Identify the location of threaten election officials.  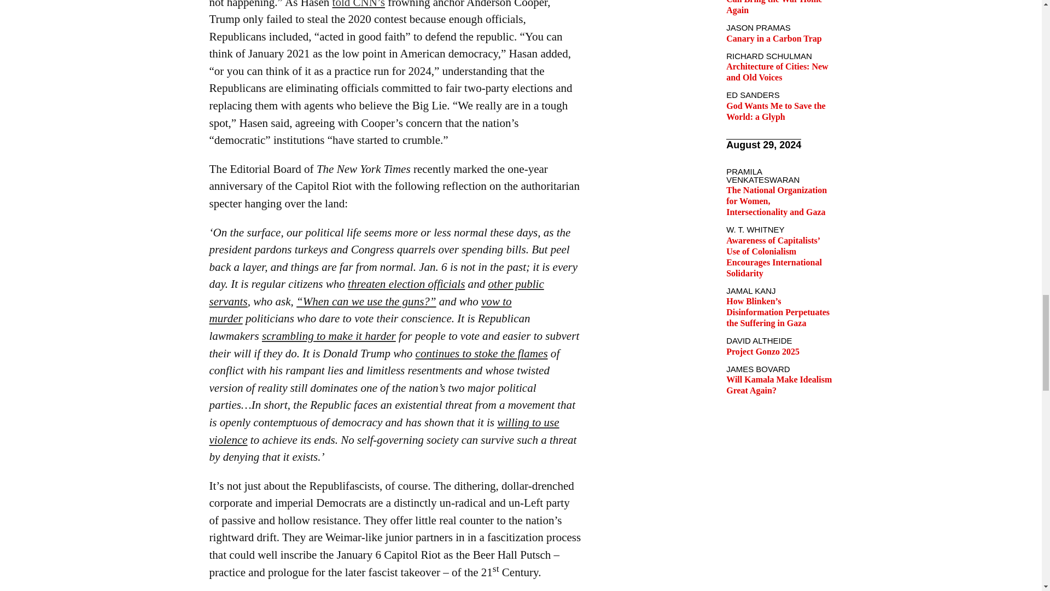
(406, 283).